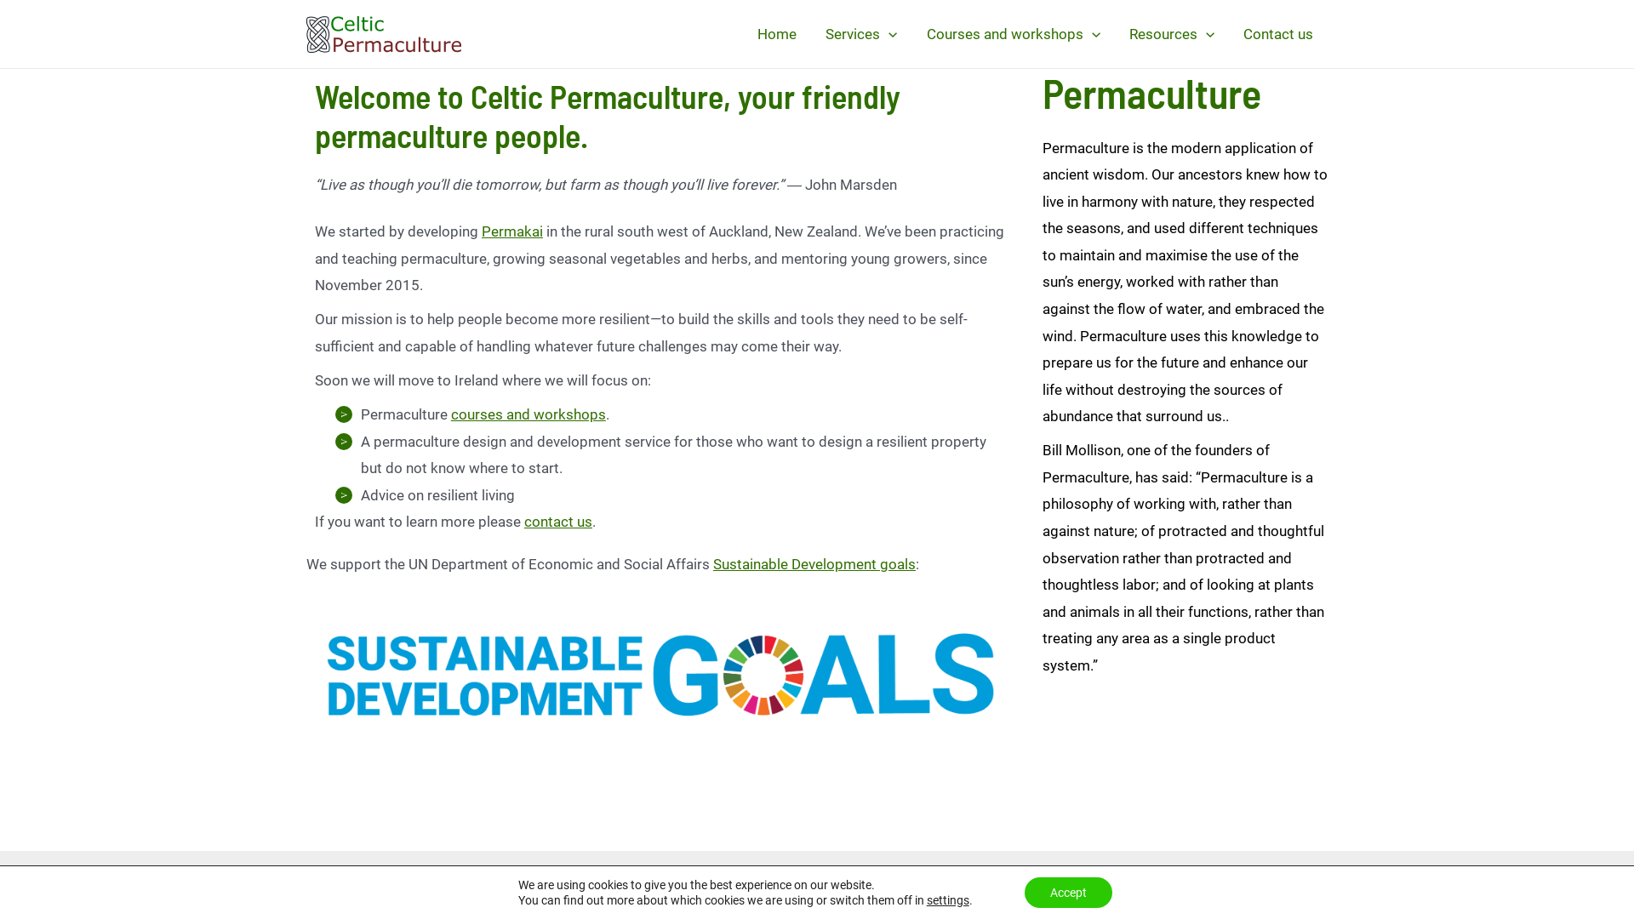 The width and height of the screenshot is (1634, 919). What do you see at coordinates (777, 34) in the screenshot?
I see `Home` at bounding box center [777, 34].